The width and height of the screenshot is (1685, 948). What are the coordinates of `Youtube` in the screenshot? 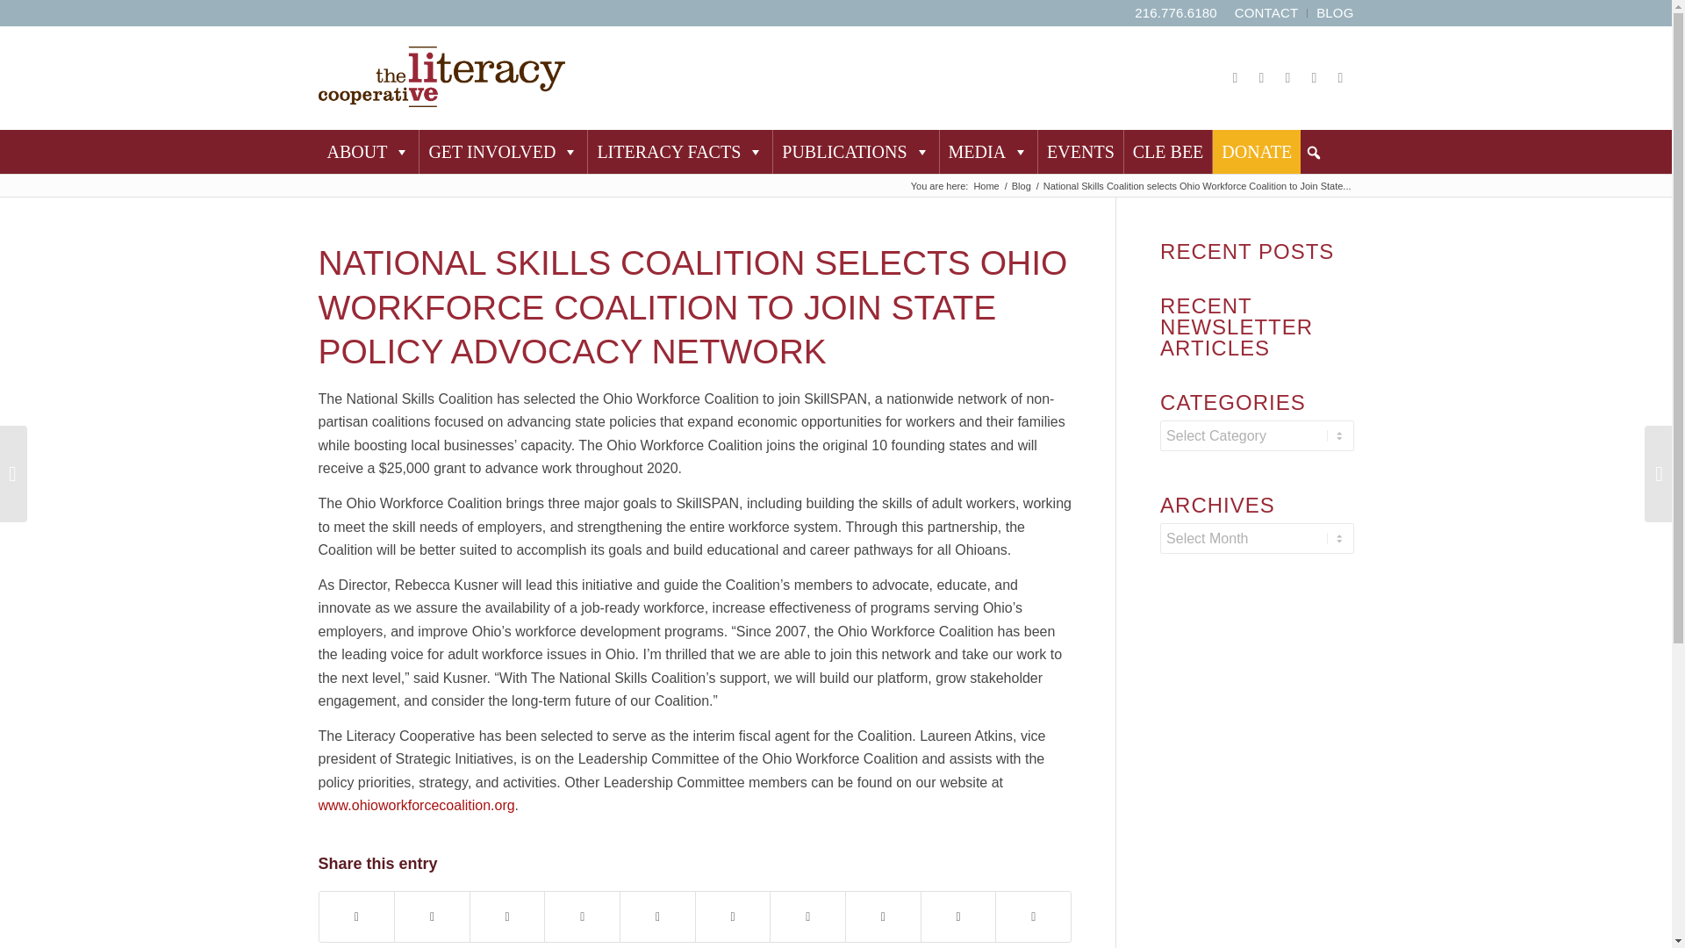 It's located at (1314, 77).